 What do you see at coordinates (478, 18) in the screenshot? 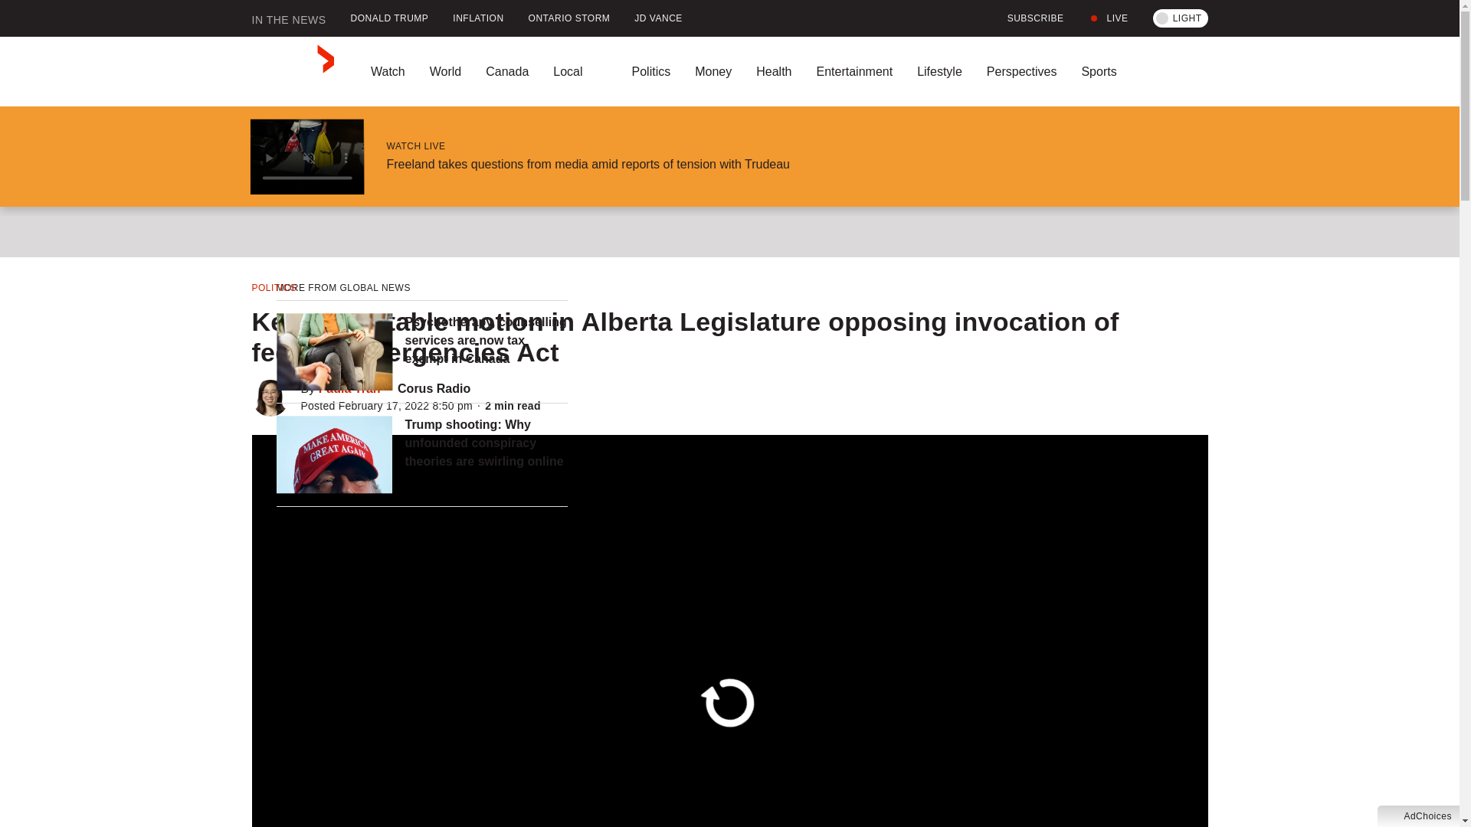
I see `INFLATION` at bounding box center [478, 18].